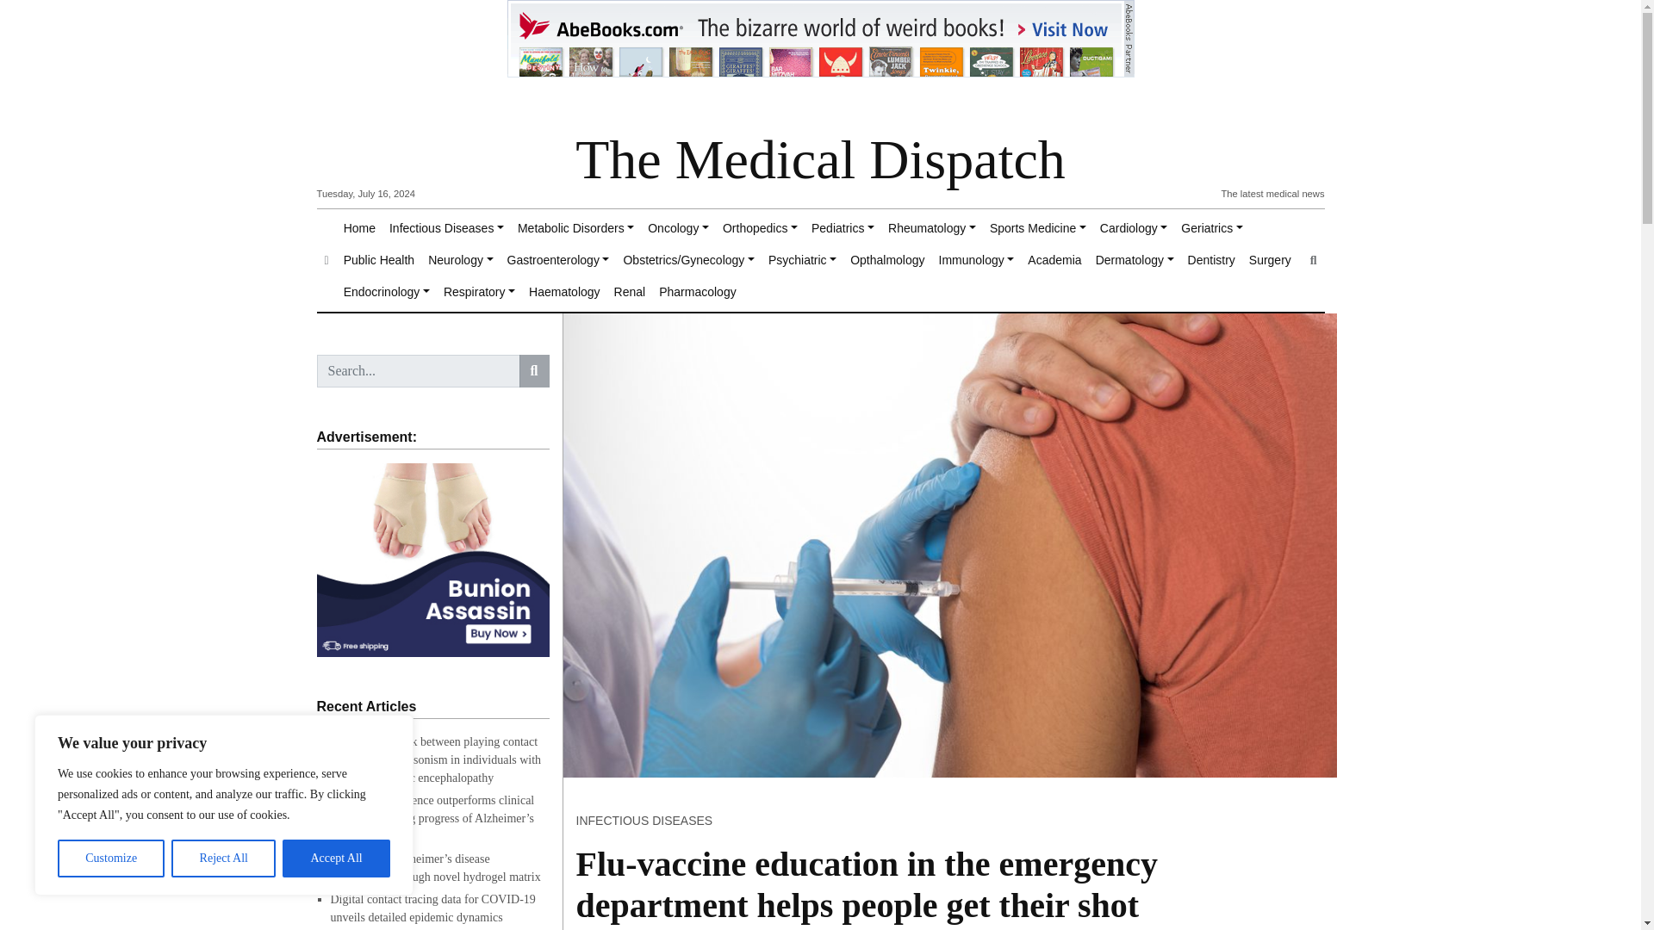 This screenshot has height=930, width=1654. What do you see at coordinates (760, 229) in the screenshot?
I see `Orthopedics` at bounding box center [760, 229].